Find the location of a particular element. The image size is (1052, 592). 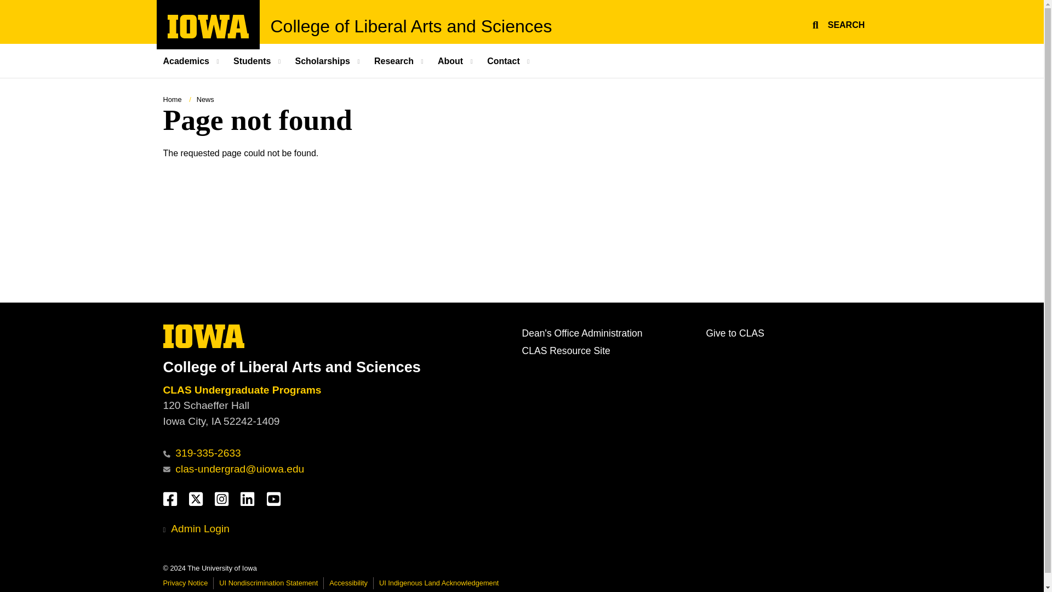

Skip to main content is located at coordinates (208, 35).